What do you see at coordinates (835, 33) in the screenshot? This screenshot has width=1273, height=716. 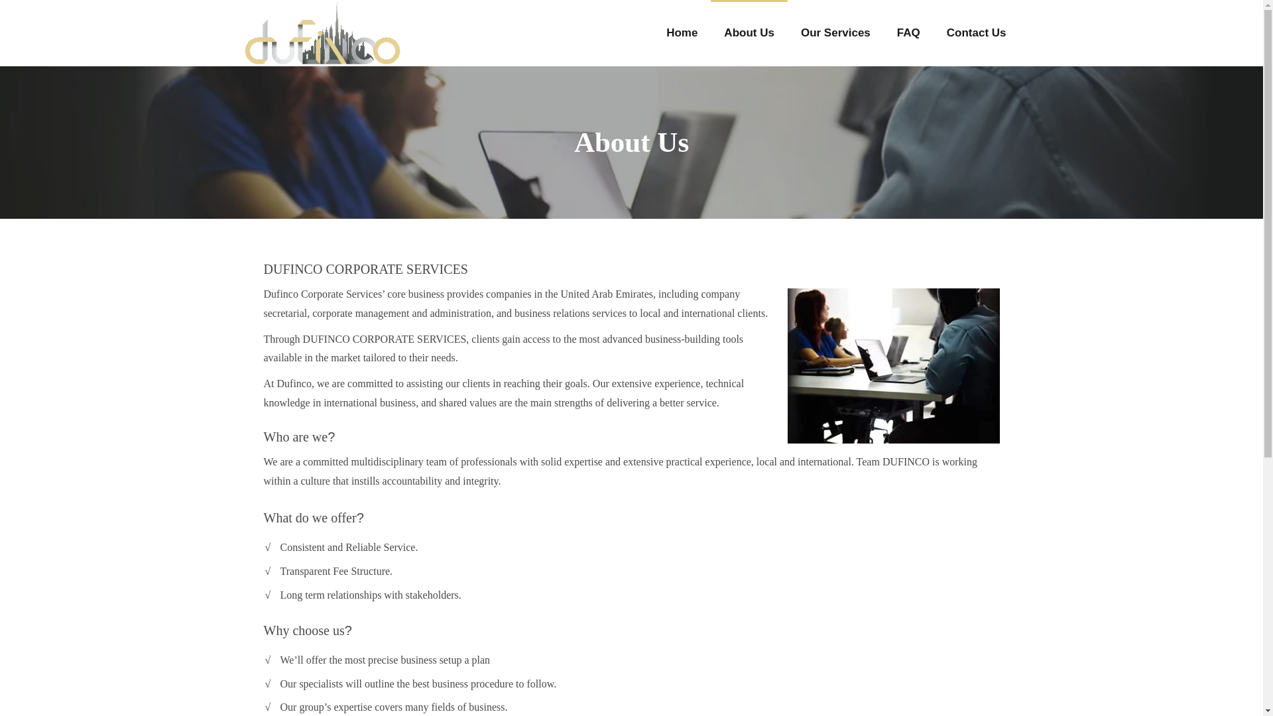 I see `Our Services` at bounding box center [835, 33].